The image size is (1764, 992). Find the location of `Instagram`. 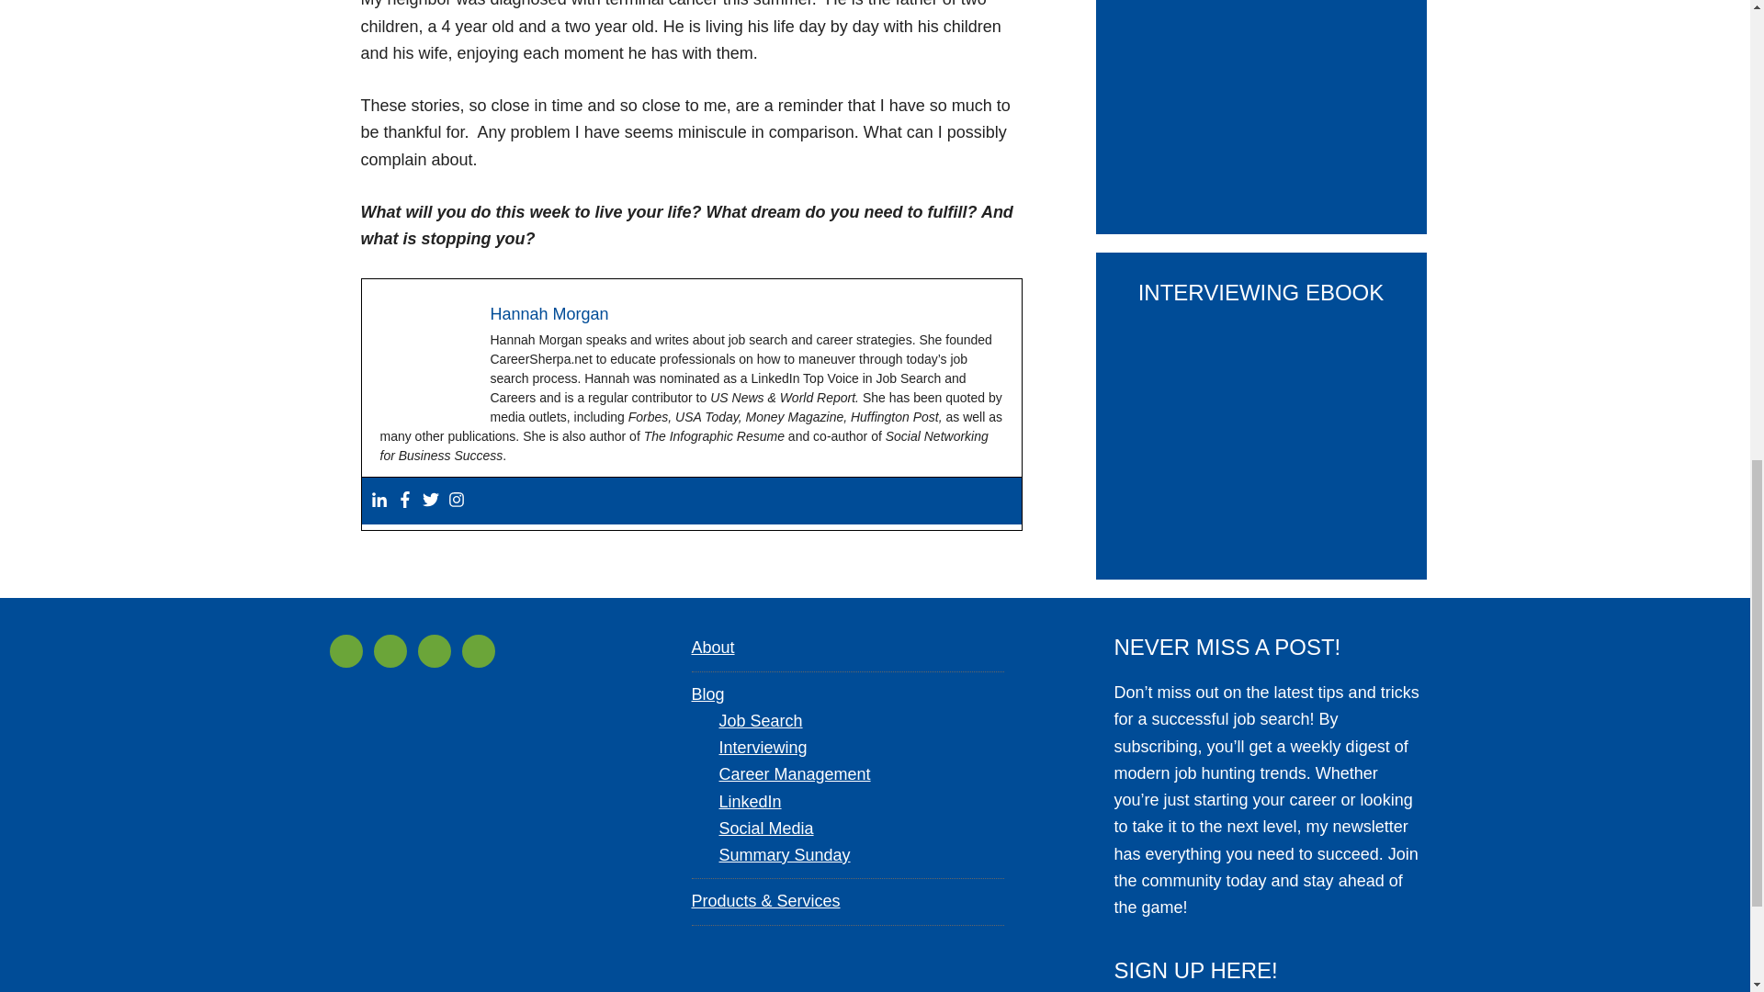

Instagram is located at coordinates (456, 501).